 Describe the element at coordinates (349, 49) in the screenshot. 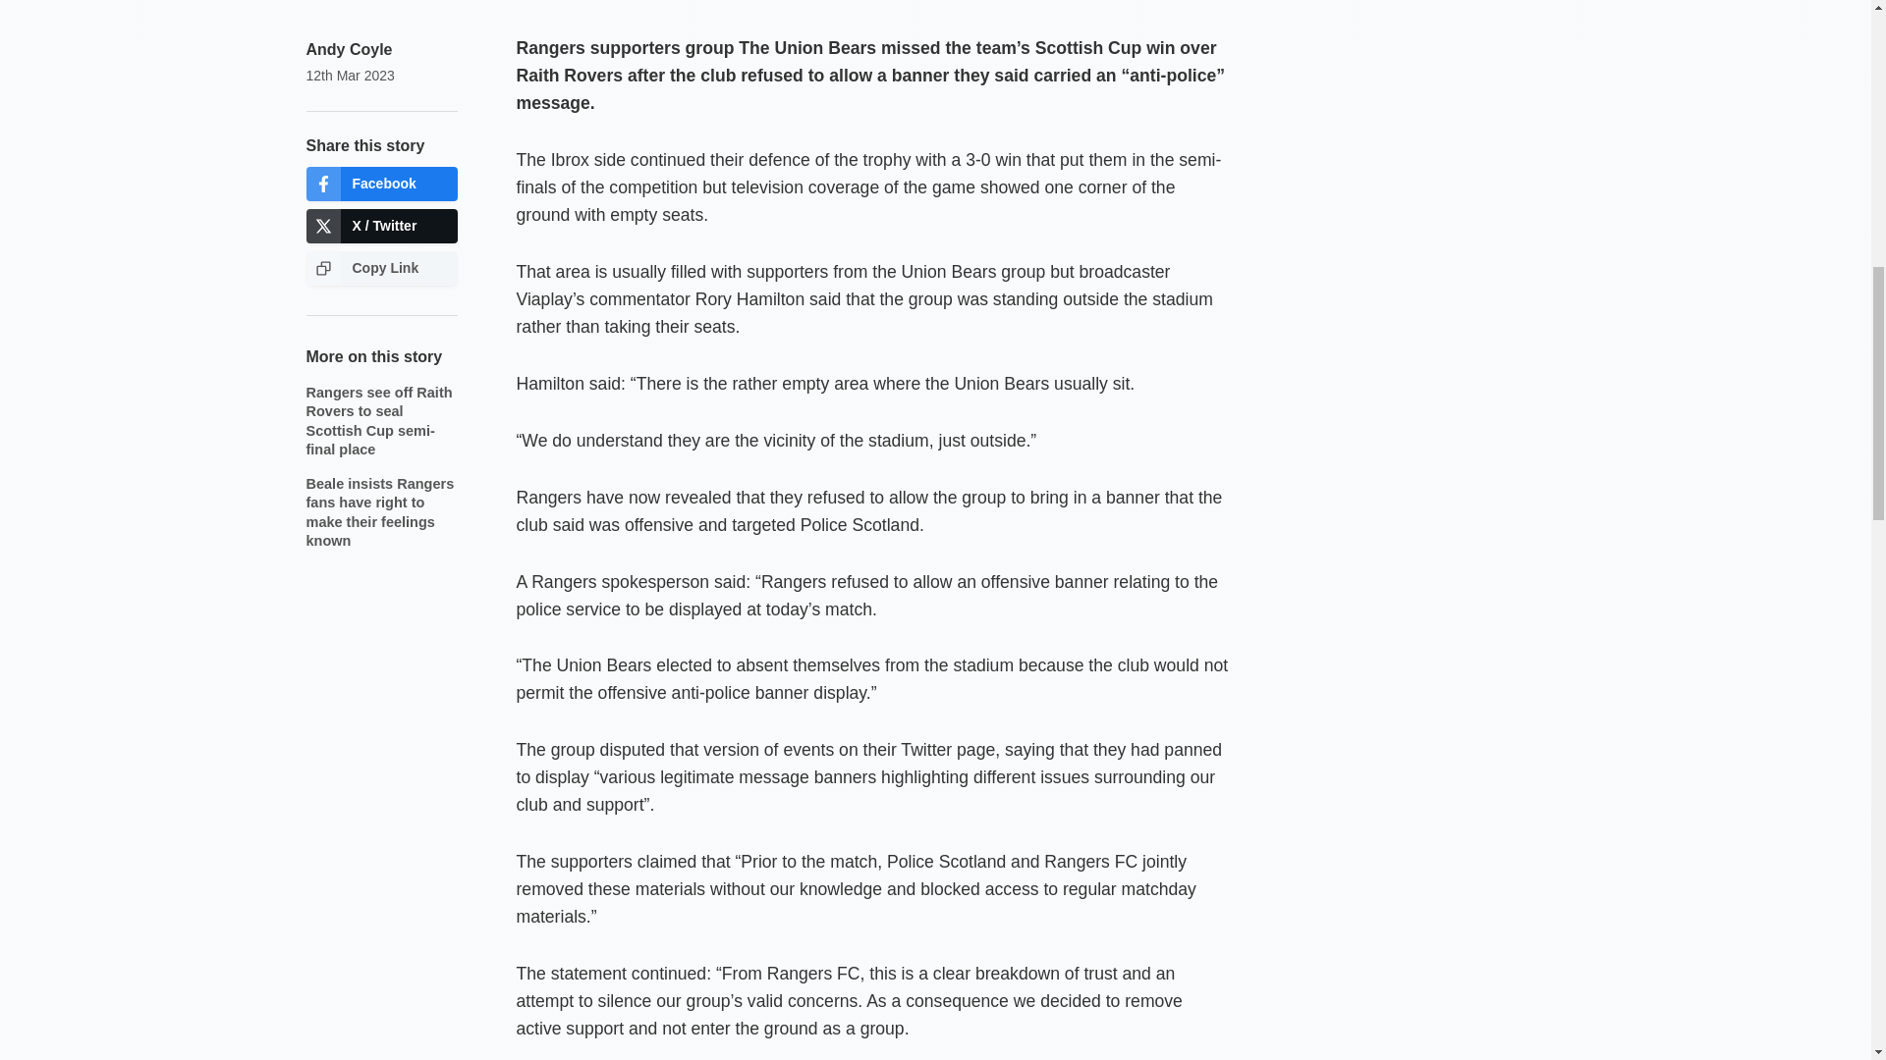

I see `Andy Coyle` at that location.